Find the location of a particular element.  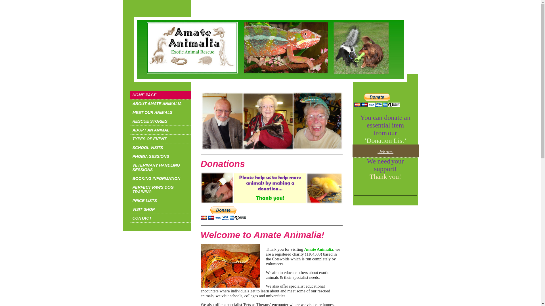

TYPES OF EVENT is located at coordinates (160, 139).